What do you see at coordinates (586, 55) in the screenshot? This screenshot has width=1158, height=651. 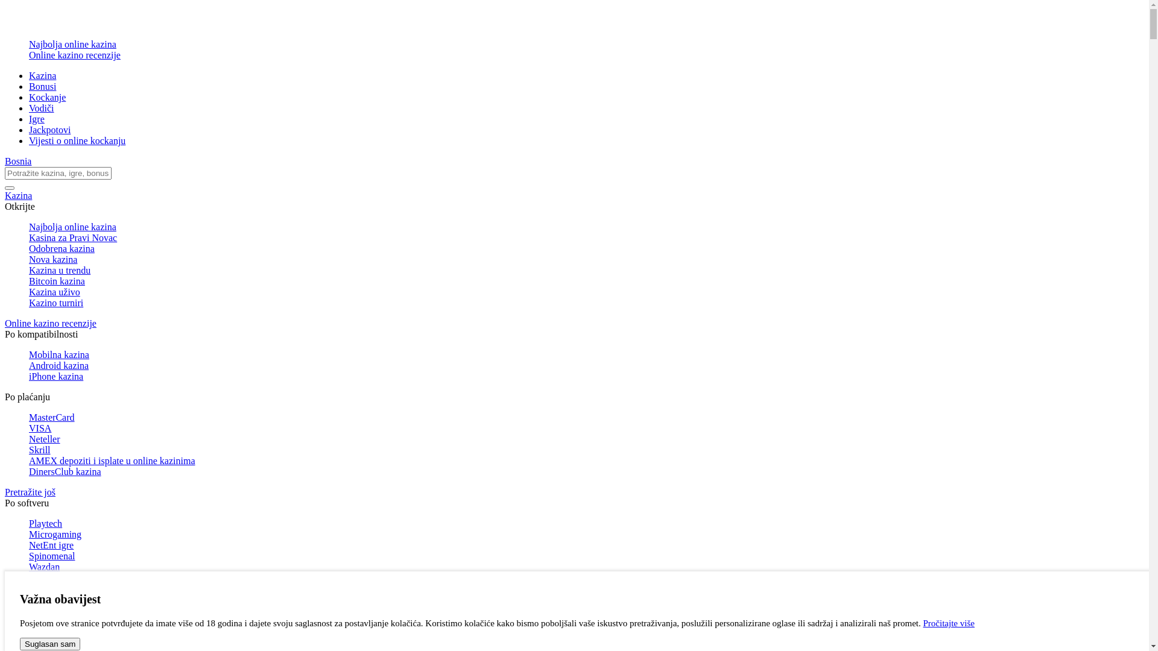 I see `Online kazino recenzije` at bounding box center [586, 55].